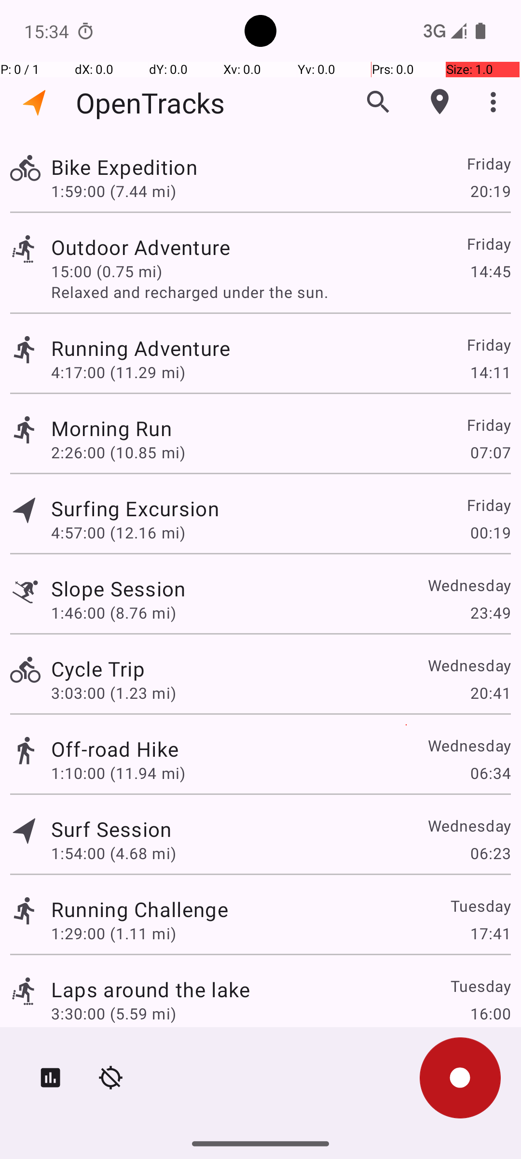  What do you see at coordinates (115, 749) in the screenshot?
I see `Off-road Hike` at bounding box center [115, 749].